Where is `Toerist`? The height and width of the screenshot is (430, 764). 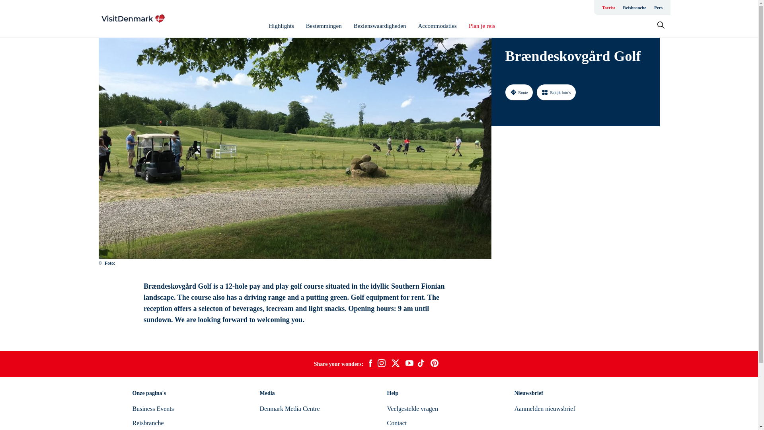 Toerist is located at coordinates (608, 7).